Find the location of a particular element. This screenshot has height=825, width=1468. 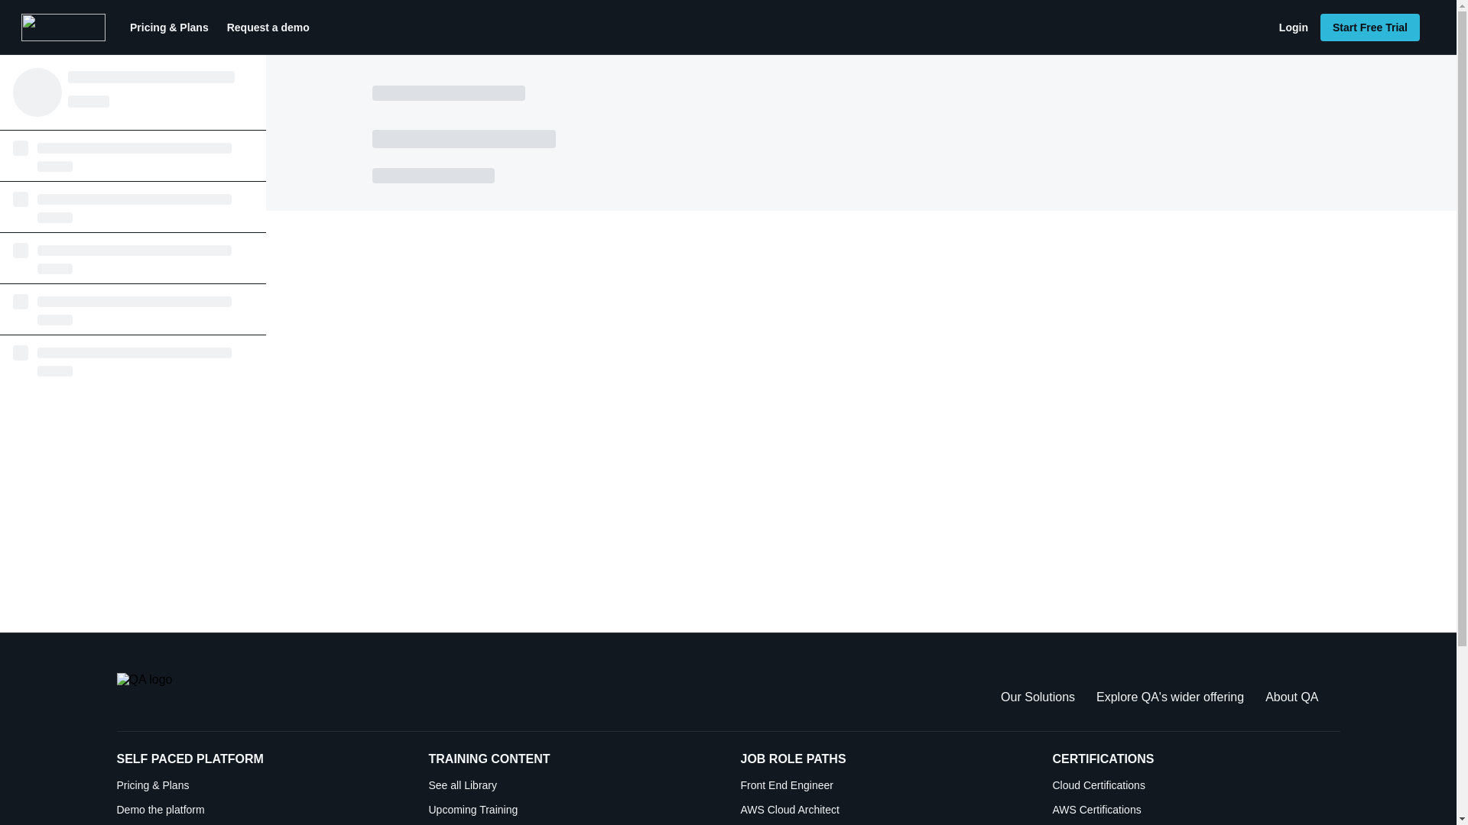

About QA is located at coordinates (1292, 697).